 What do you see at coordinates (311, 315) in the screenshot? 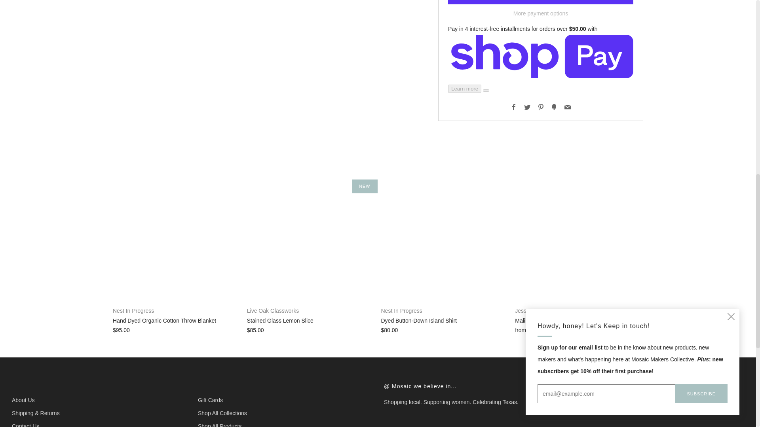
I see `Stained Glass Lemon Slice` at bounding box center [311, 315].